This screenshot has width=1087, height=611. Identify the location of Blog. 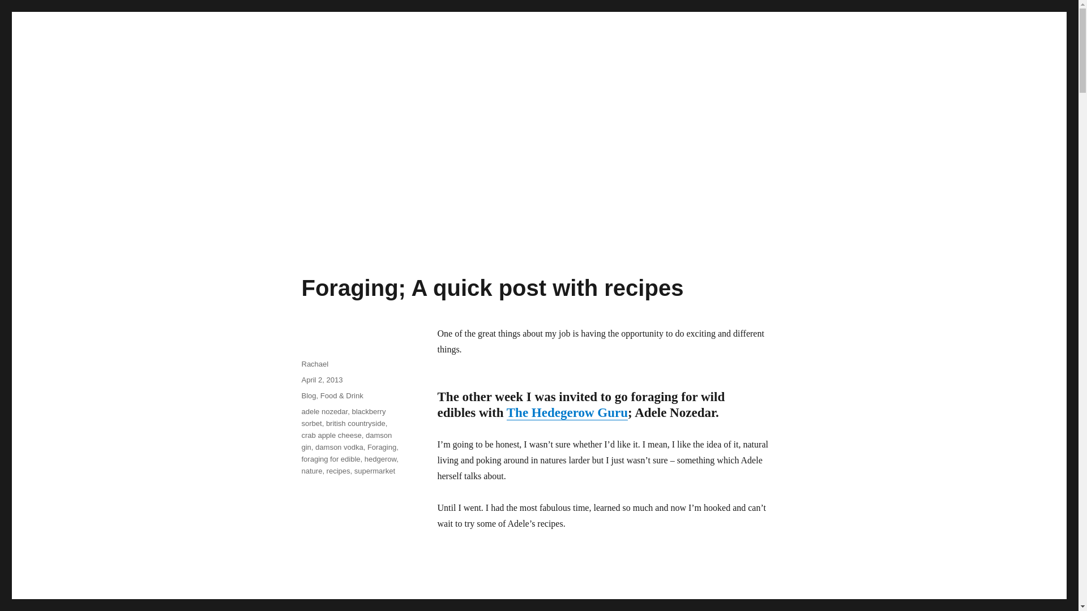
(308, 396).